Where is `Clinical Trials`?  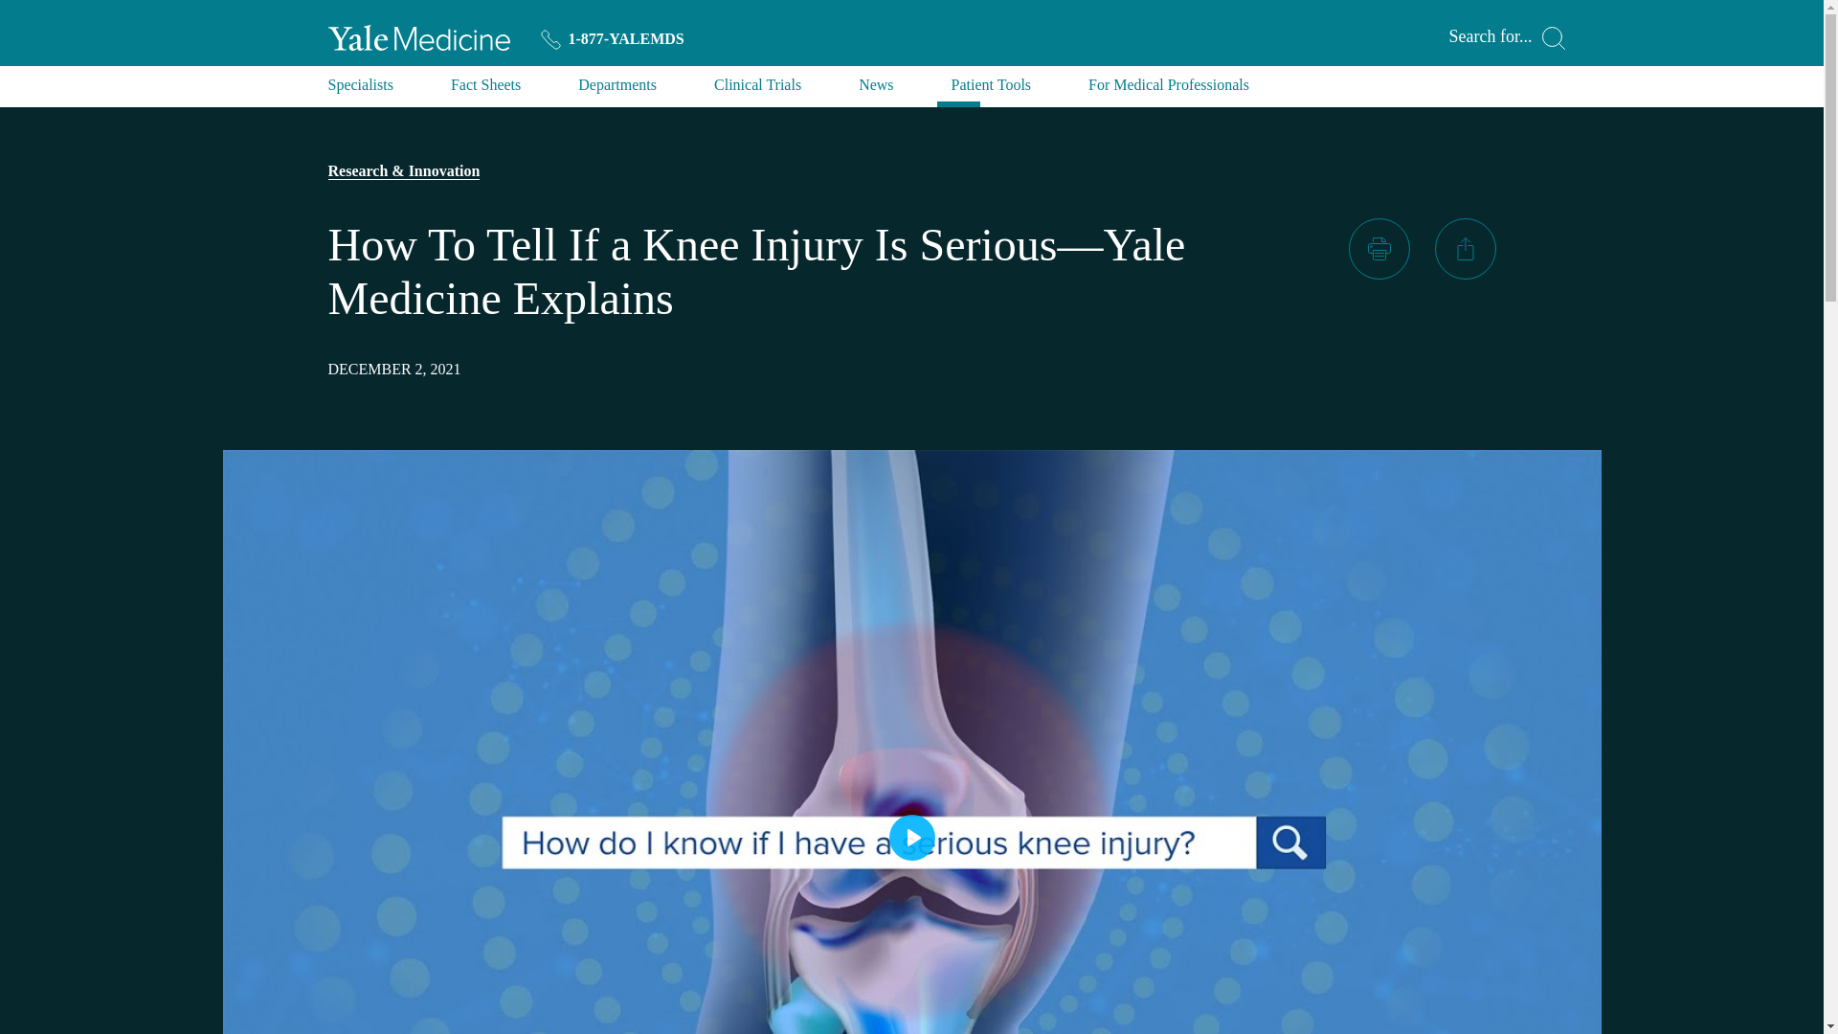 Clinical Trials is located at coordinates (758, 90).